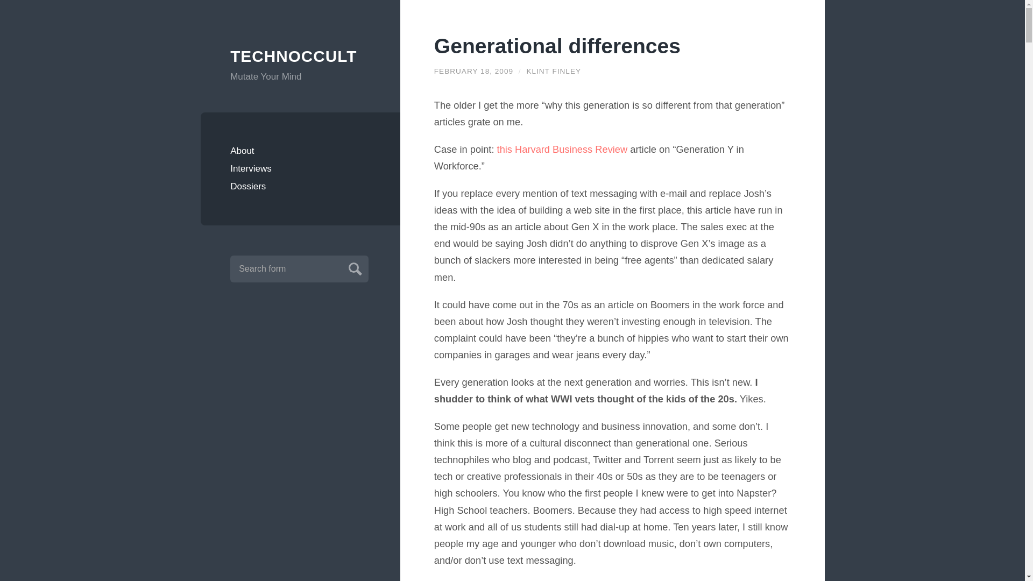  What do you see at coordinates (473, 71) in the screenshot?
I see `Generational differences` at bounding box center [473, 71].